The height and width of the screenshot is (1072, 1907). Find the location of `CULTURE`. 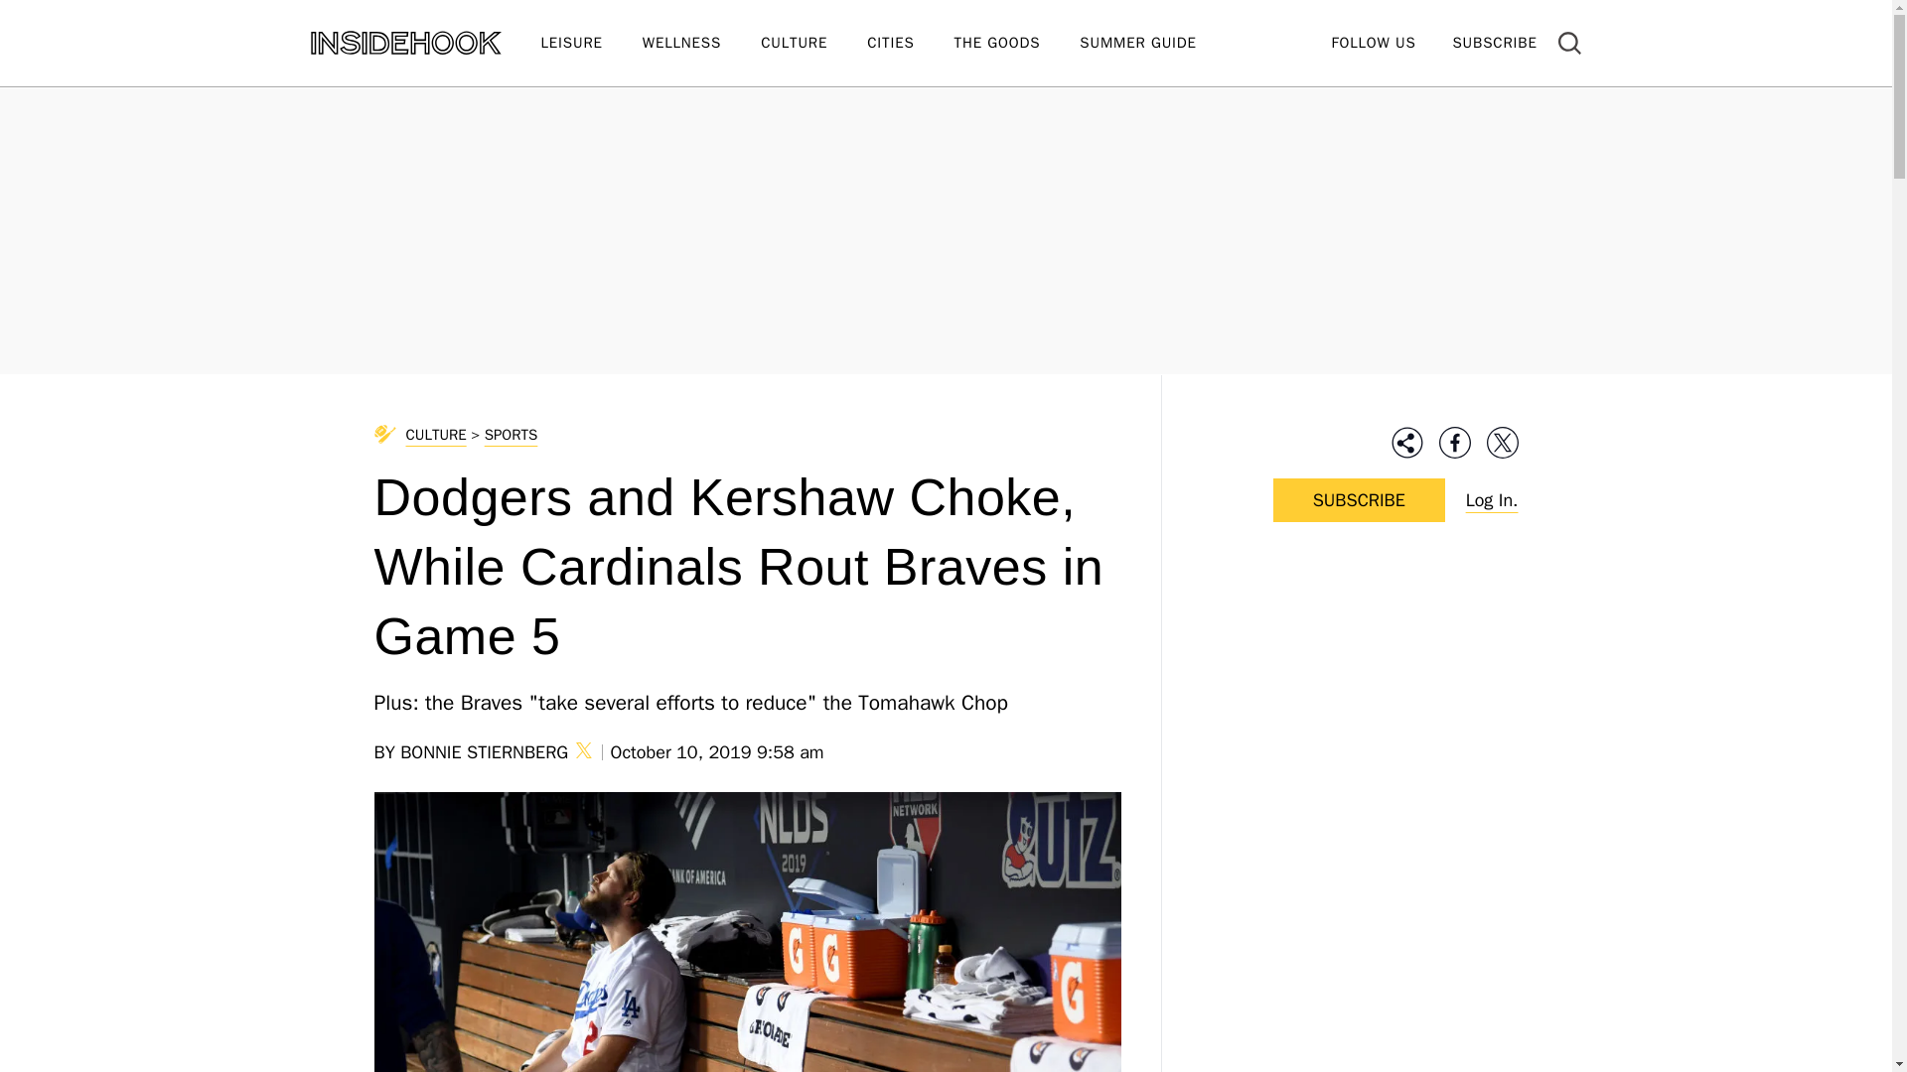

CULTURE is located at coordinates (814, 44).